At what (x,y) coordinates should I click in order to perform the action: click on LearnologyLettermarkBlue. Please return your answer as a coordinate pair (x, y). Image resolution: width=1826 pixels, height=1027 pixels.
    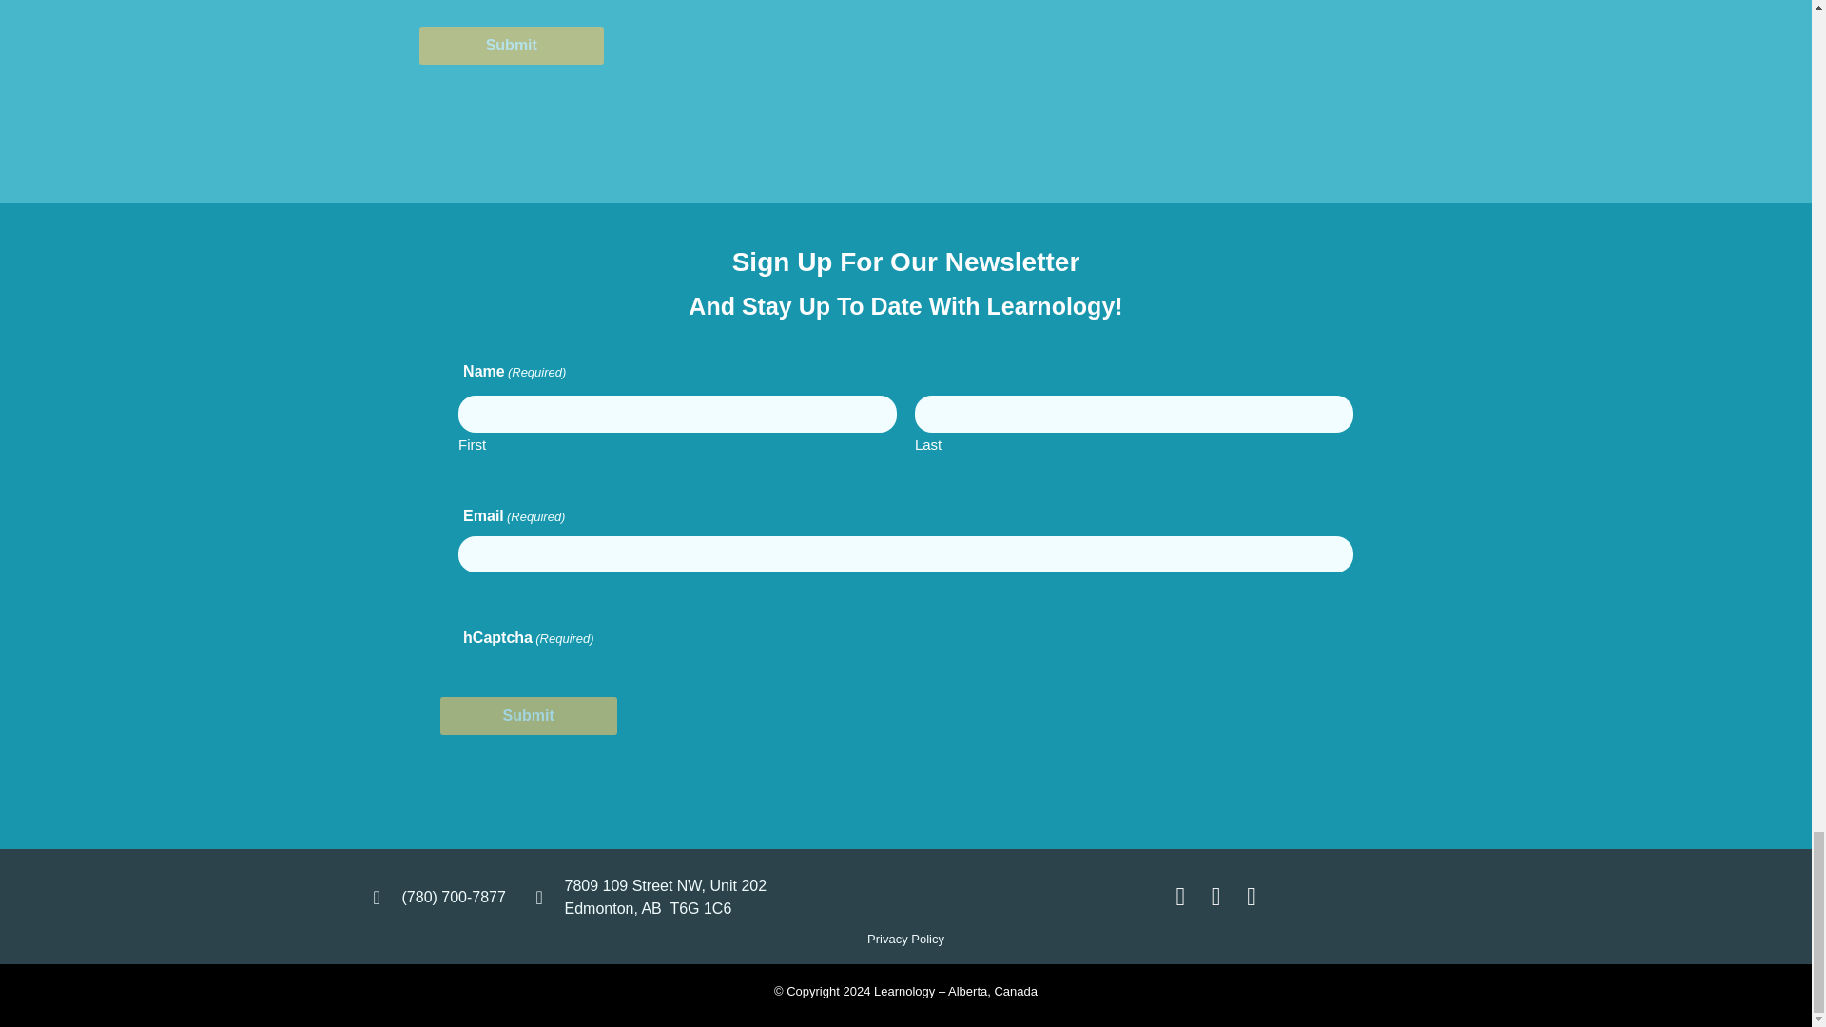
    Looking at the image, I should click on (907, 897).